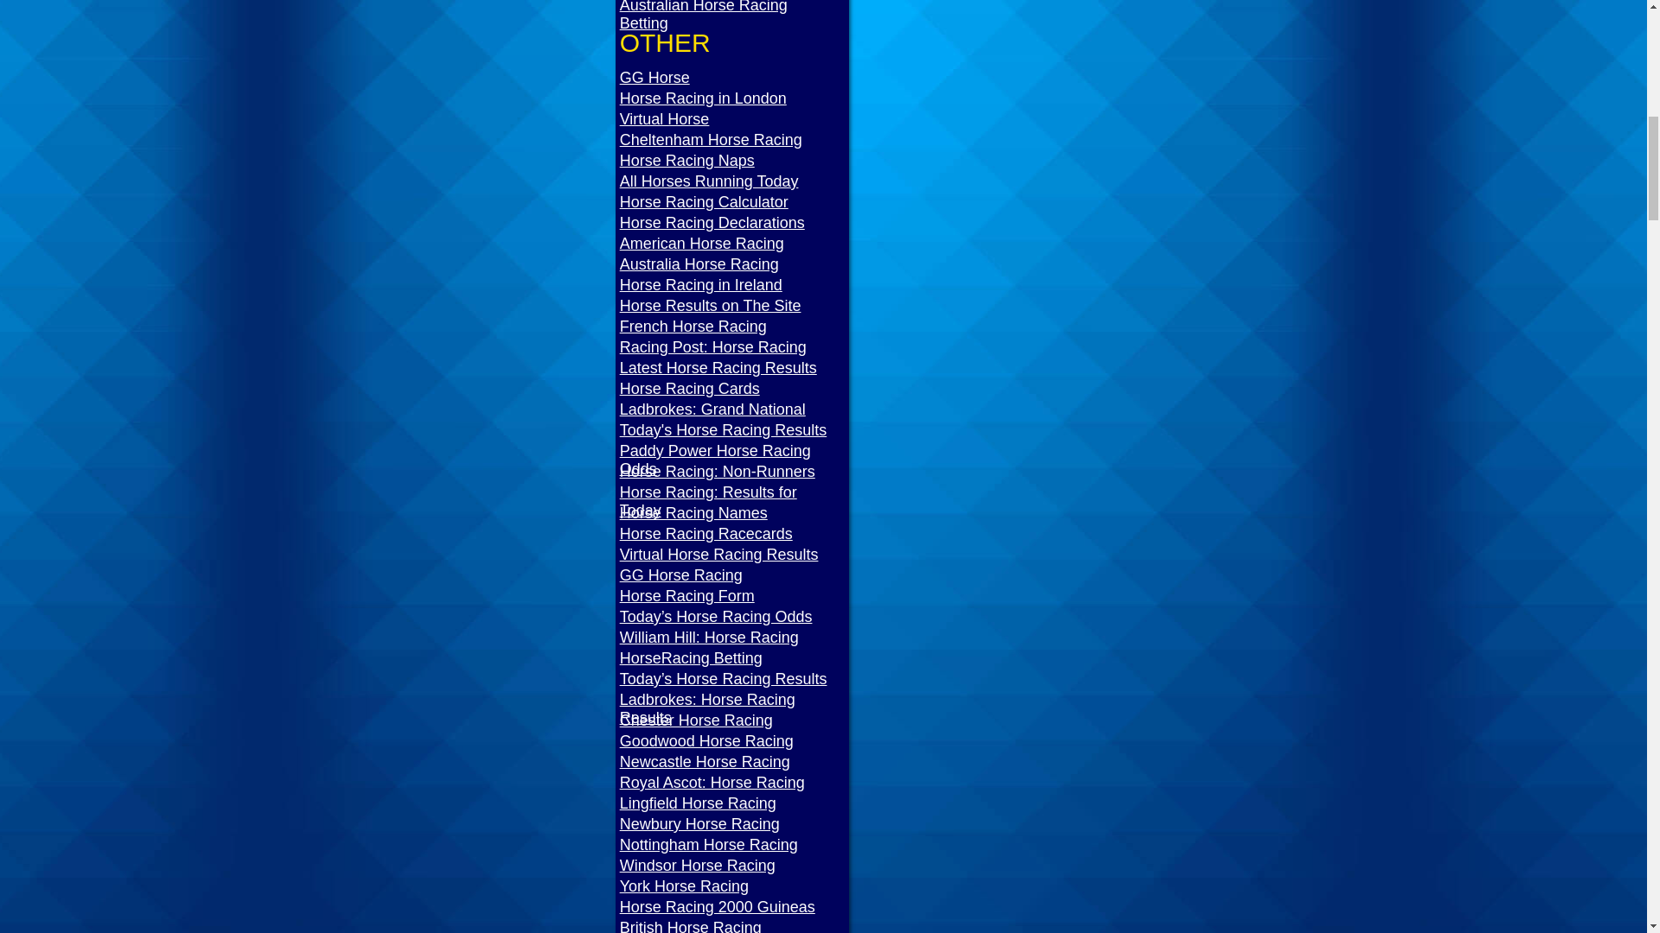  Describe the element at coordinates (733, 98) in the screenshot. I see `Horse Racing in London` at that location.